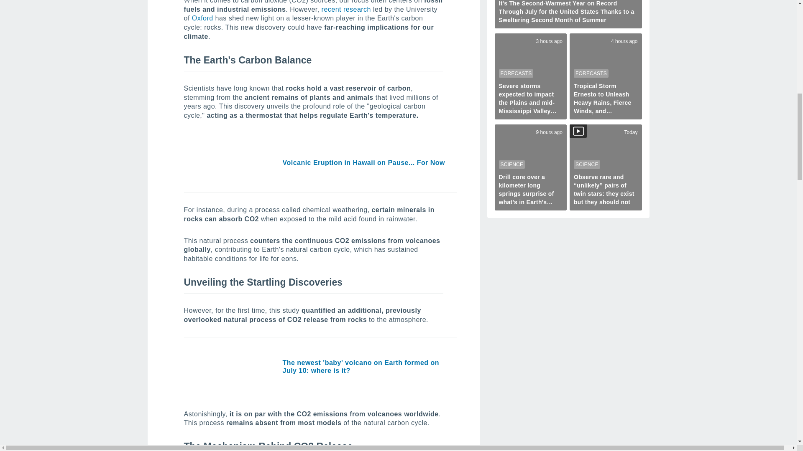 This screenshot has width=803, height=451. What do you see at coordinates (364, 163) in the screenshot?
I see `Volcanic Eruption in Hawaii on Pause... For Now` at bounding box center [364, 163].